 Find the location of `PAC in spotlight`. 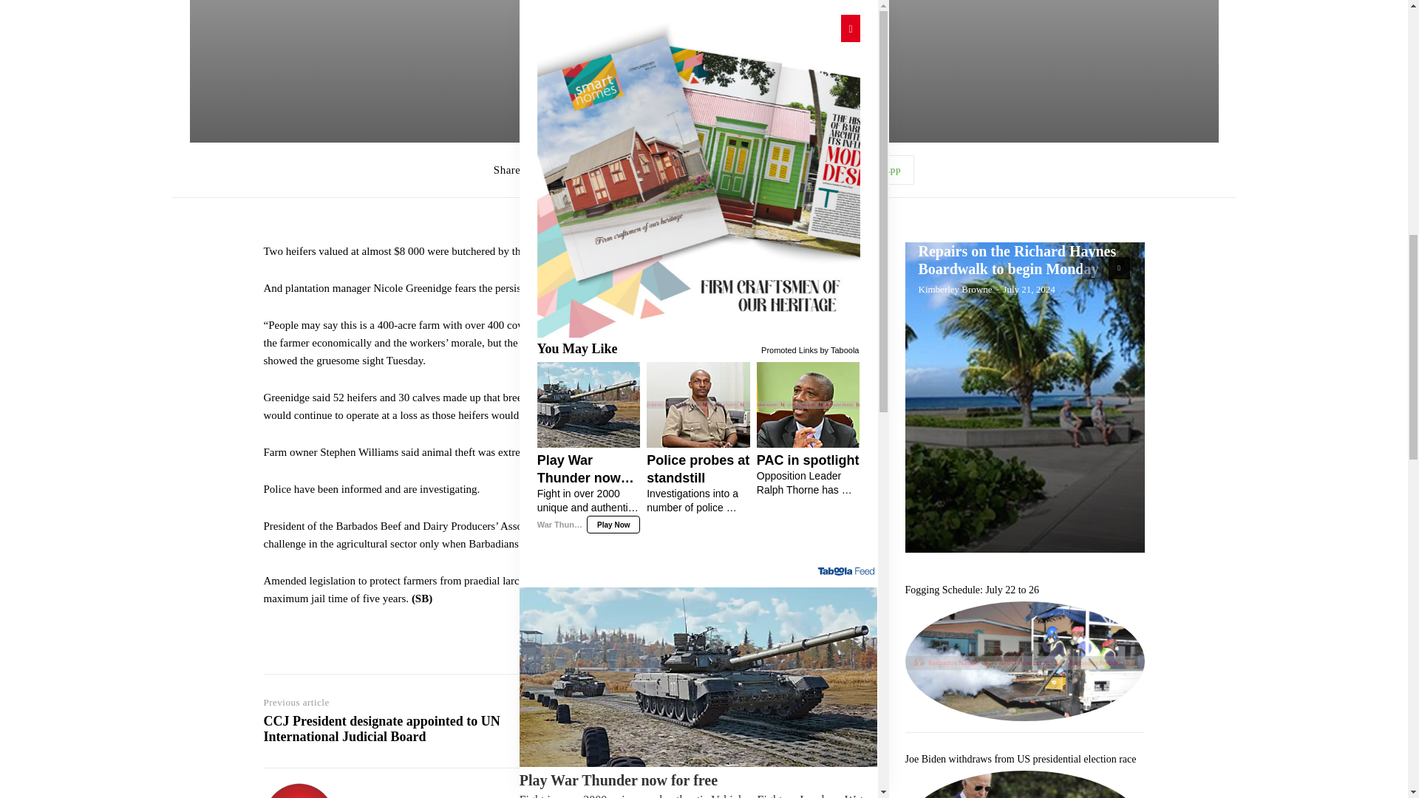

PAC in spotlight is located at coordinates (607, 678).